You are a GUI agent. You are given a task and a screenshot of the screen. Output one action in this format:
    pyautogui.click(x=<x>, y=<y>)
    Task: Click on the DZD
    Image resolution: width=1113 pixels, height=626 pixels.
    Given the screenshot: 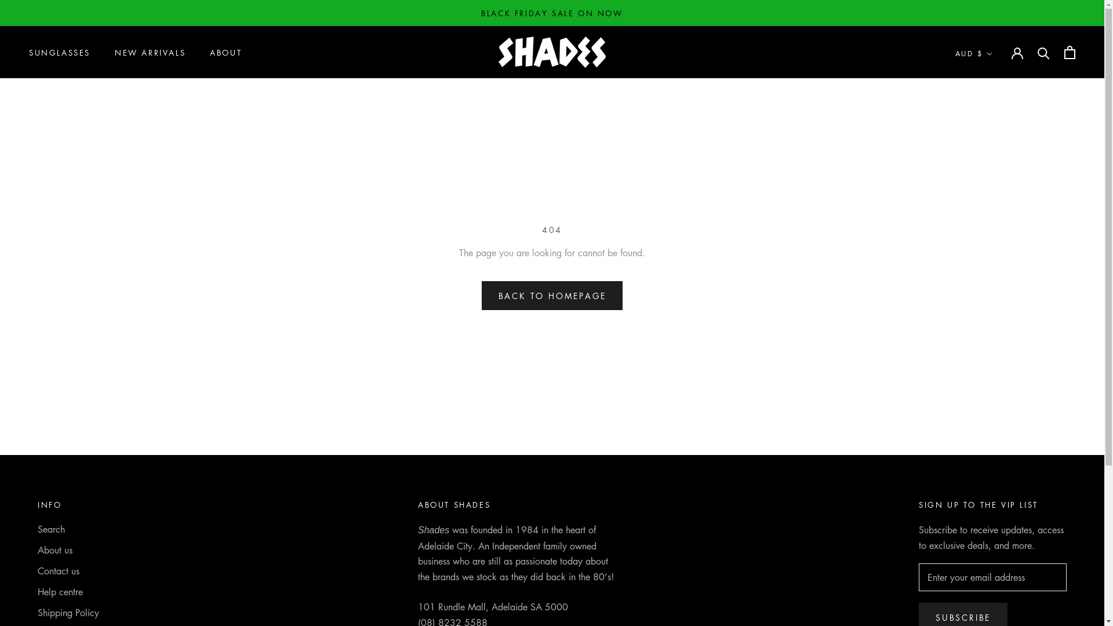 What is the action you would take?
    pyautogui.click(x=995, y=563)
    